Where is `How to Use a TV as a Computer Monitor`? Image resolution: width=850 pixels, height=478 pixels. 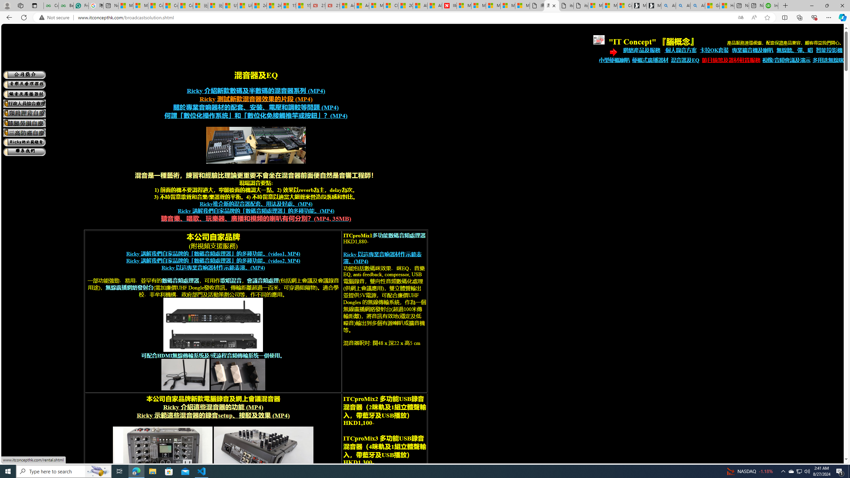
How to Use a TV as a Computer Monitor is located at coordinates (726, 6).